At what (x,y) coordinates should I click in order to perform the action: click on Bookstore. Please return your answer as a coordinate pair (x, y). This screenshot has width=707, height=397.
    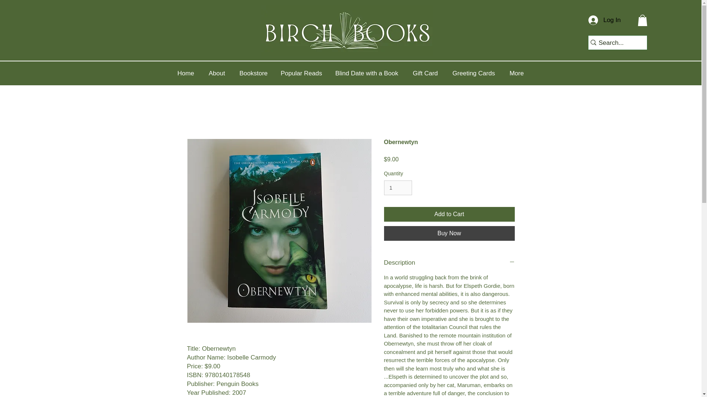
    Looking at the image, I should click on (253, 74).